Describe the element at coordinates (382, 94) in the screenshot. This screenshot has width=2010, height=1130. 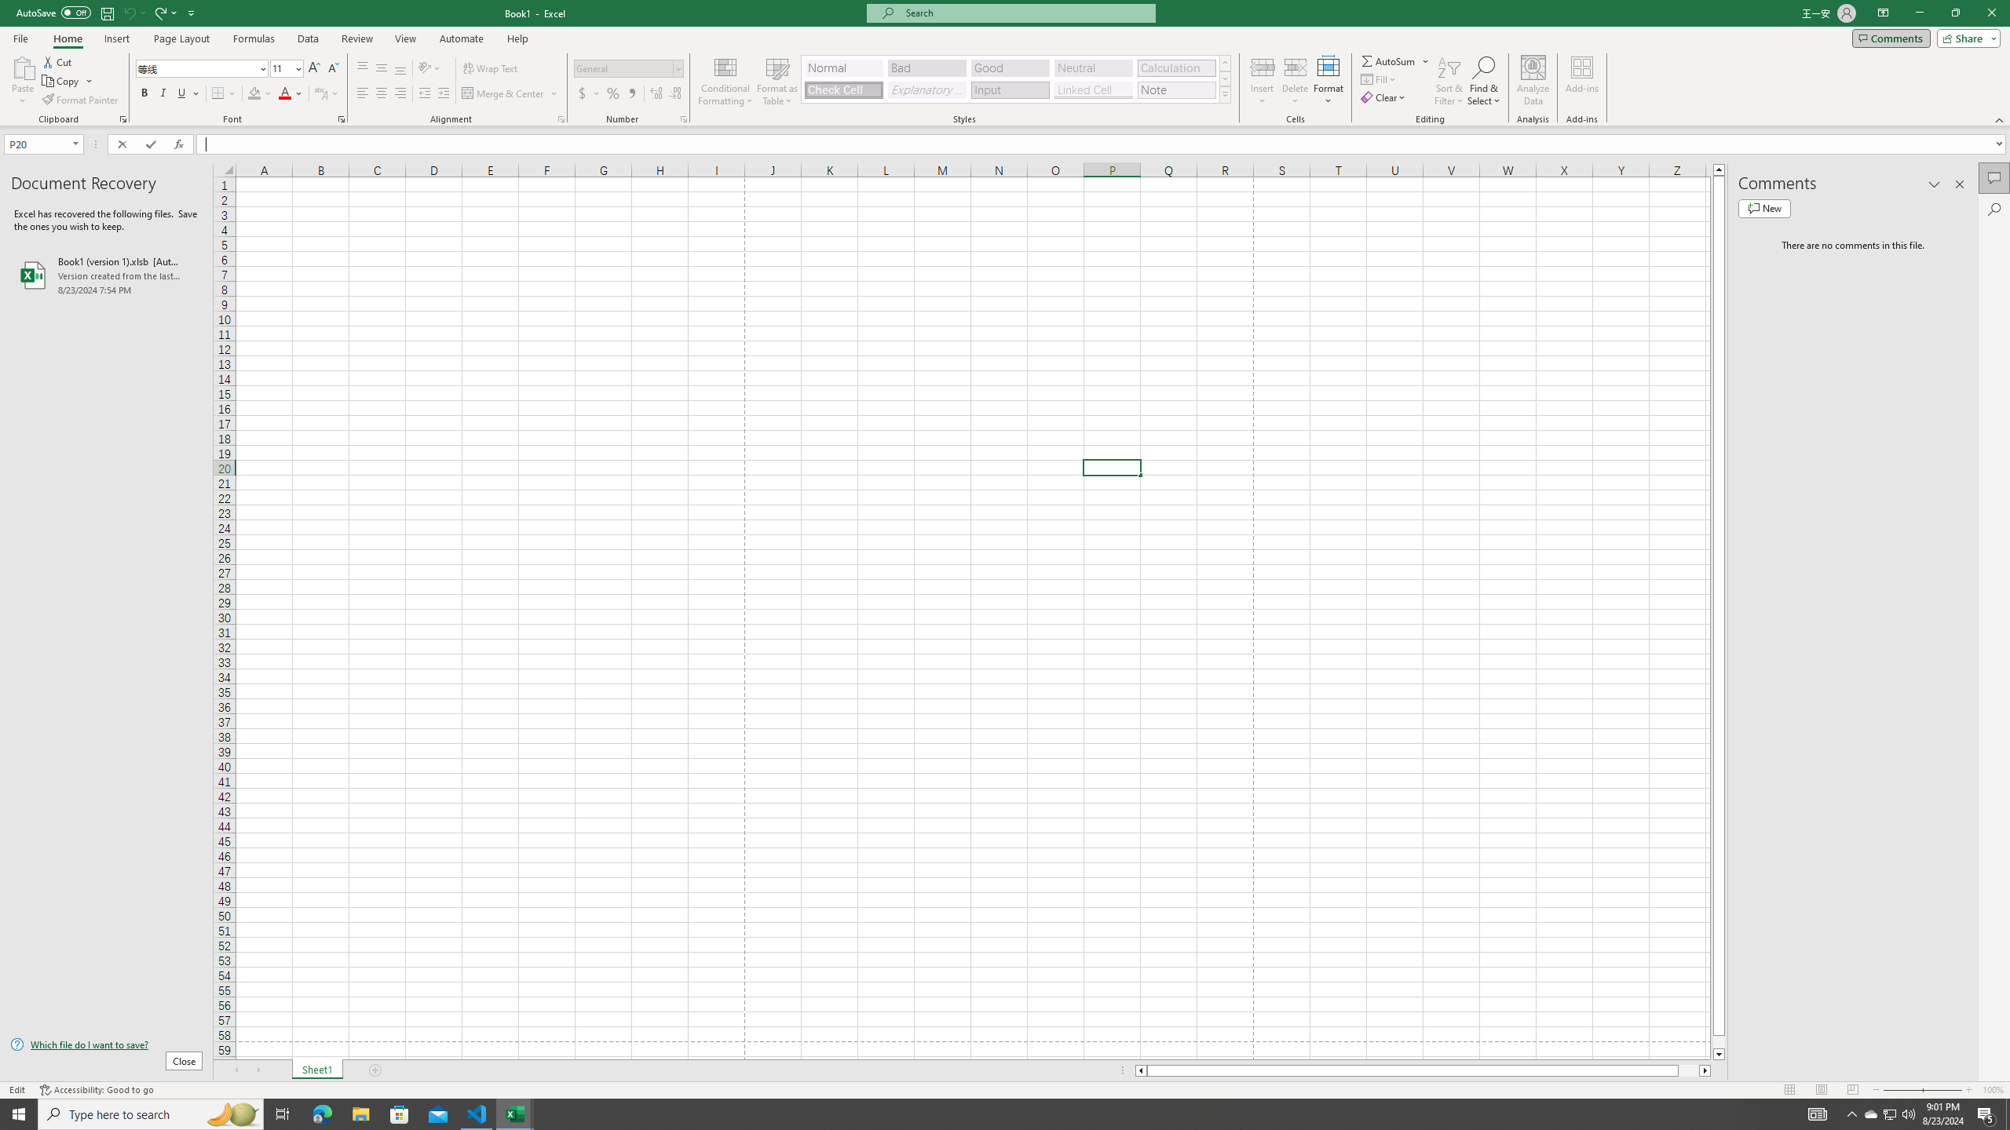
I see `Center` at that location.